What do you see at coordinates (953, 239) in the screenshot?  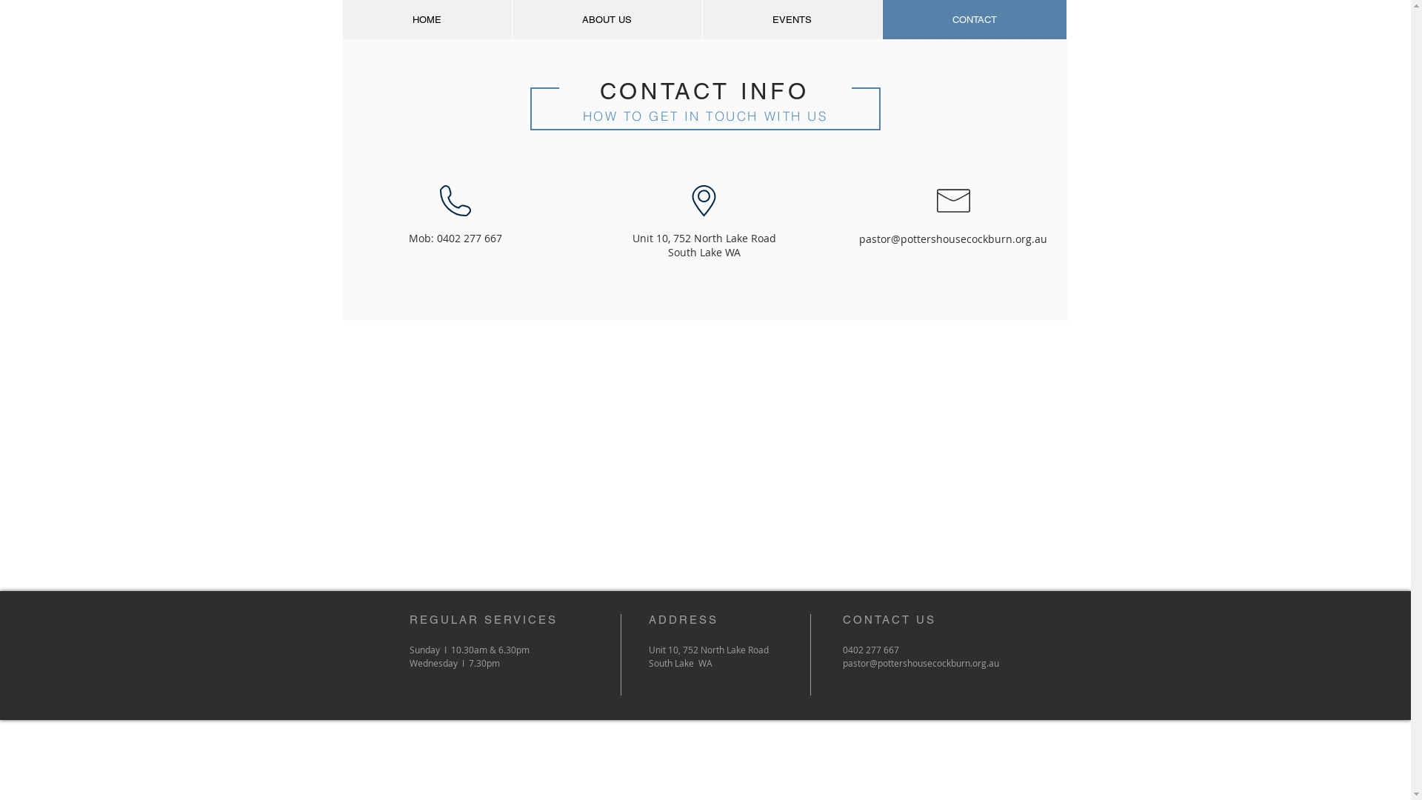 I see `pastor@pottershousecockburn.org.au` at bounding box center [953, 239].